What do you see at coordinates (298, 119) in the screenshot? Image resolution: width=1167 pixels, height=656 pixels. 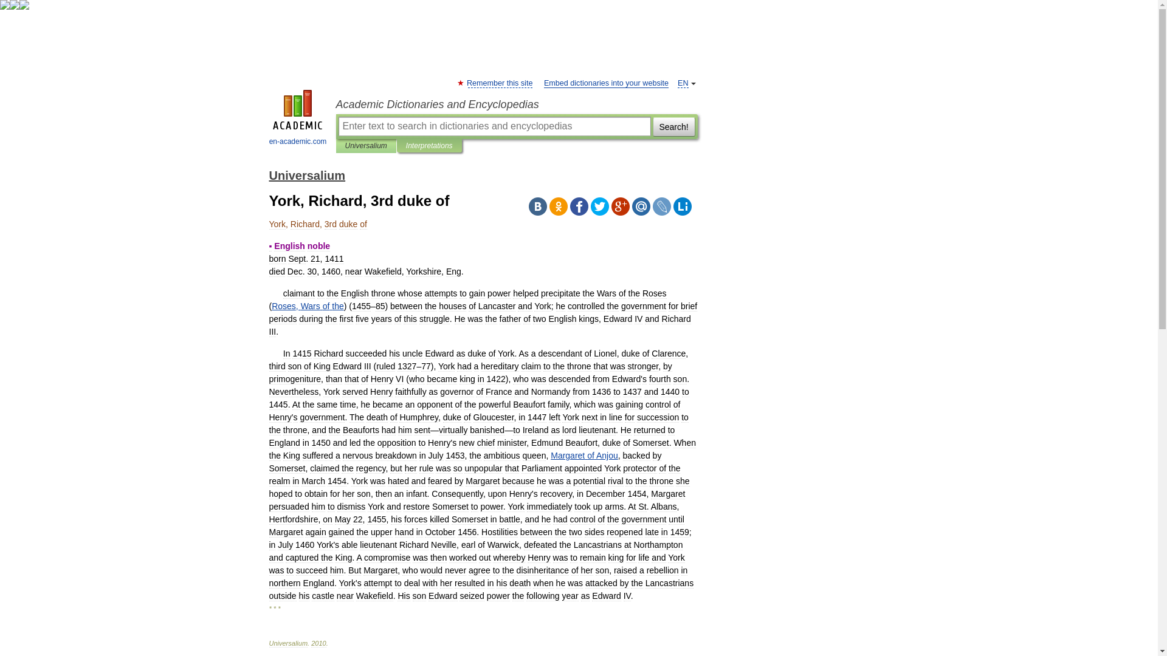 I see `en-academic.com` at bounding box center [298, 119].